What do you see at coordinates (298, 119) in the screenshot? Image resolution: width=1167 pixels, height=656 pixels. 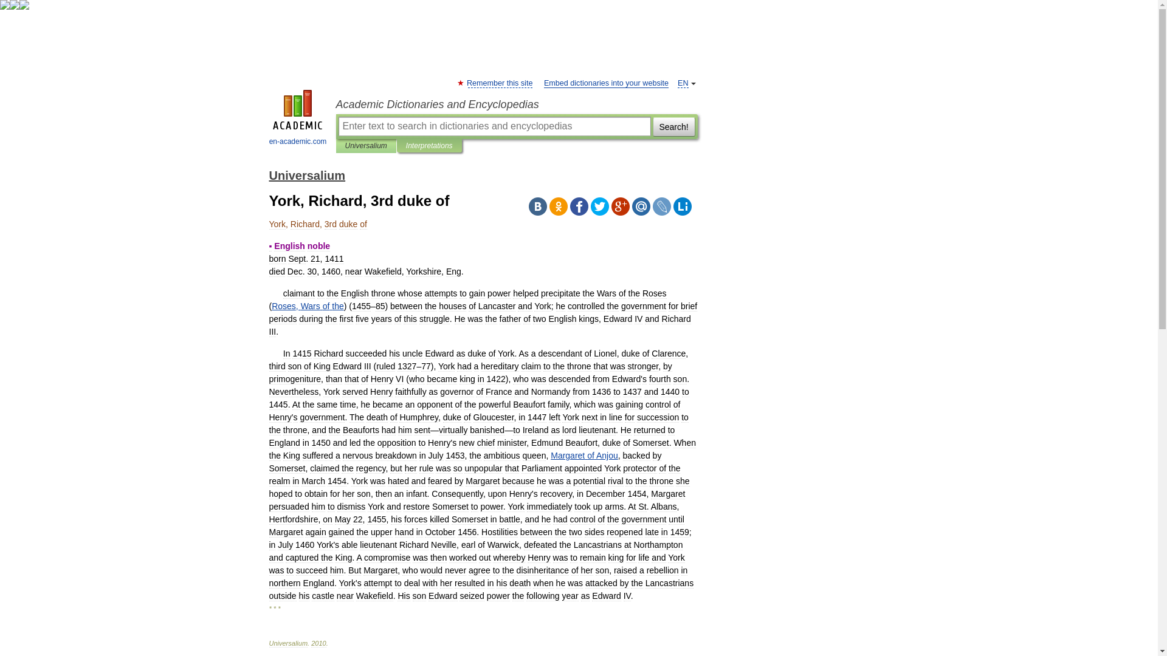 I see `en-academic.com` at bounding box center [298, 119].